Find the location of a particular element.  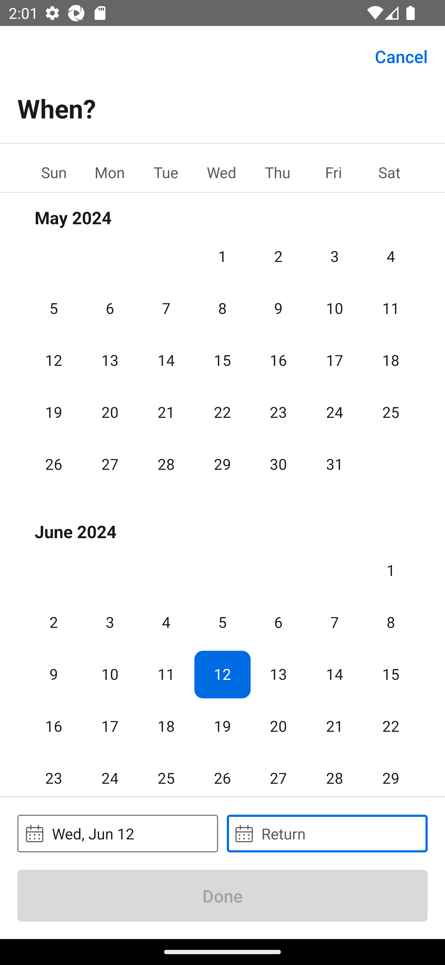

Wed, Jun 12 is located at coordinates (117, 833).